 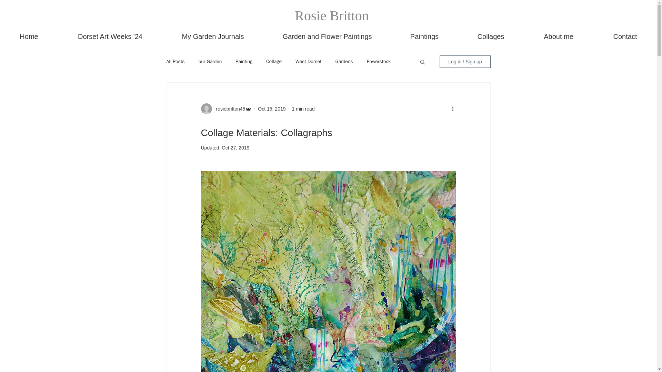 What do you see at coordinates (379, 61) in the screenshot?
I see `Powerstock` at bounding box center [379, 61].